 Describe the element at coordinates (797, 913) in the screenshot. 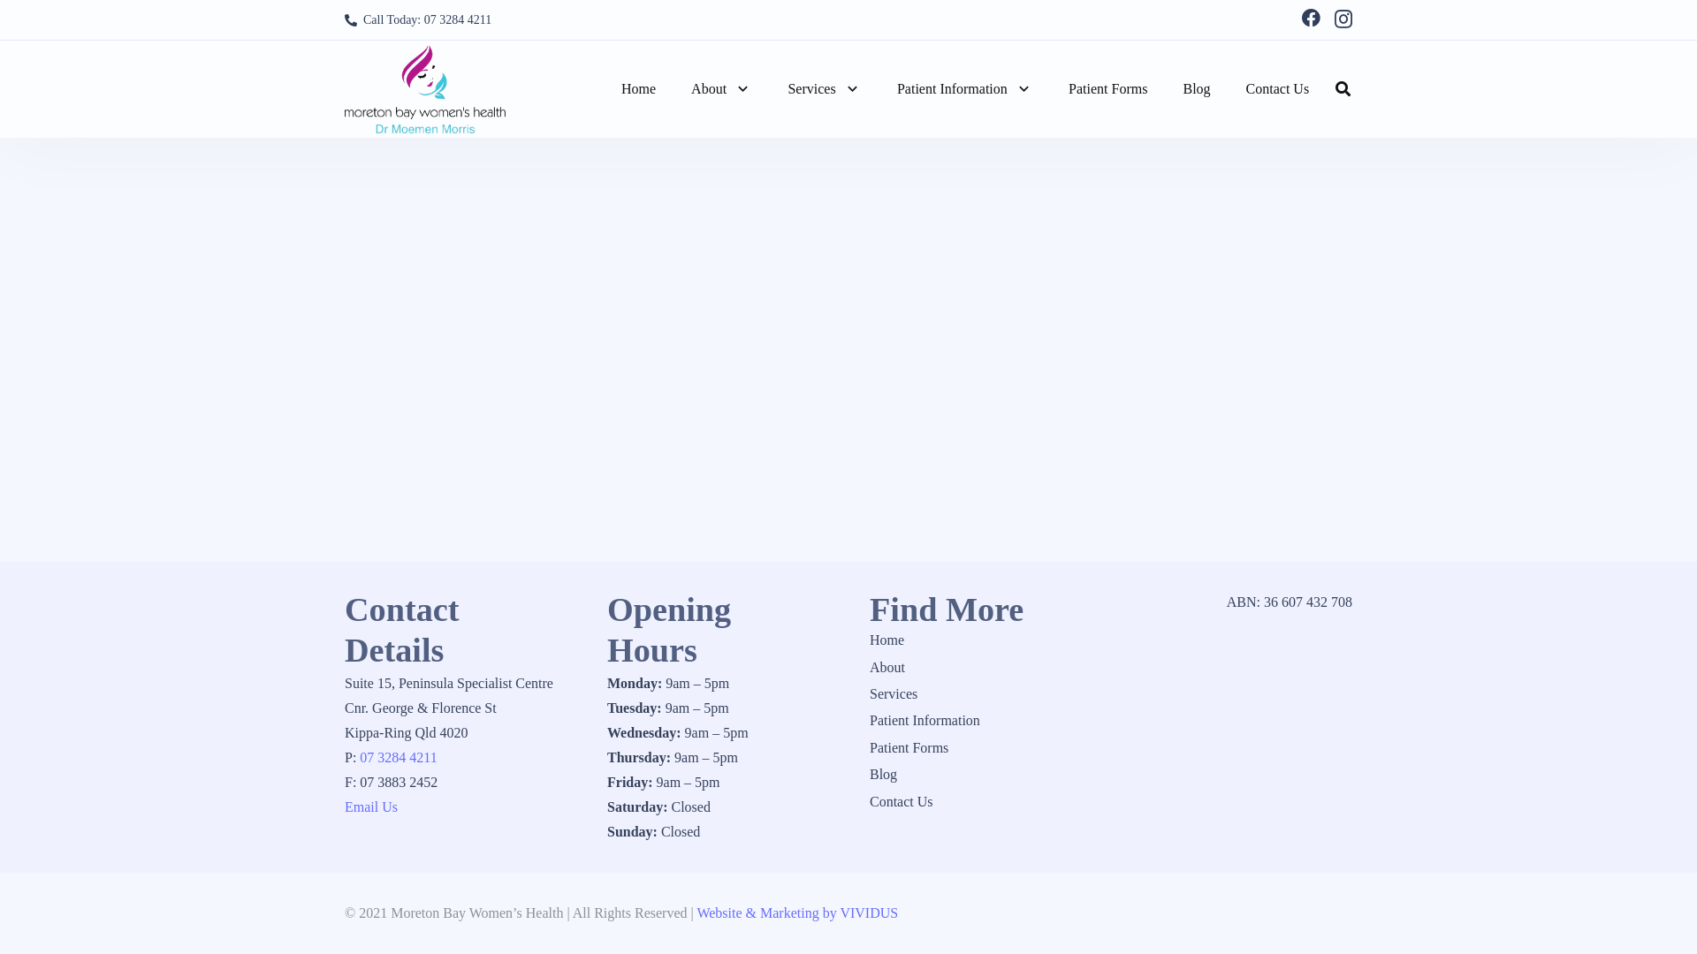

I see `Website & Marketing by VIVIDUS` at that location.